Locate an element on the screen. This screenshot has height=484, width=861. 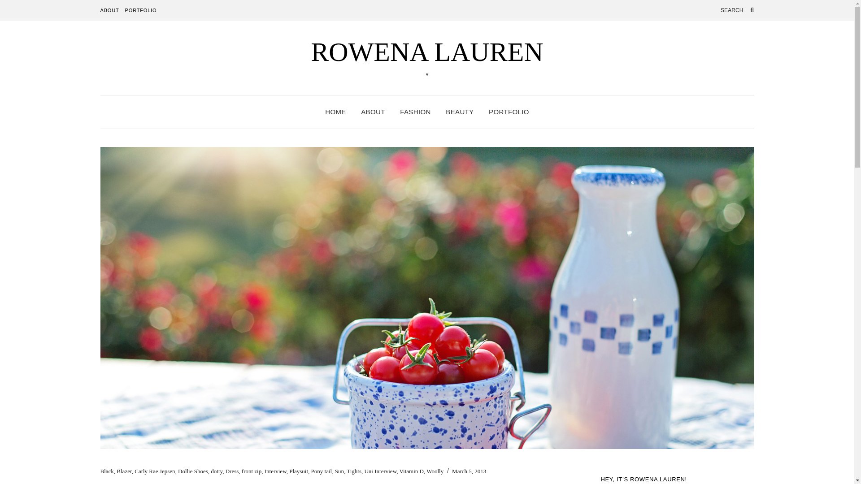
Interview is located at coordinates (275, 471).